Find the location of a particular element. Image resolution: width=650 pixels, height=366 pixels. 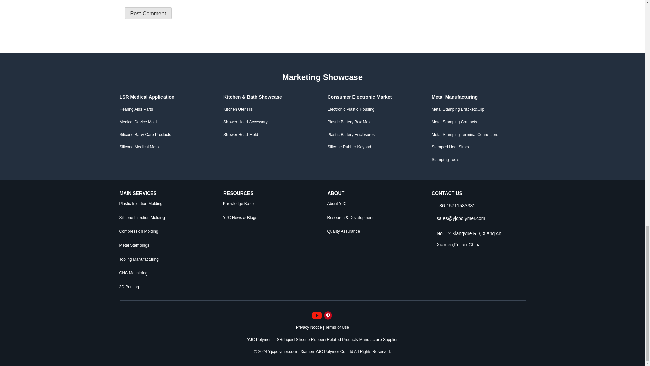

Find us on Youtube is located at coordinates (318, 315).